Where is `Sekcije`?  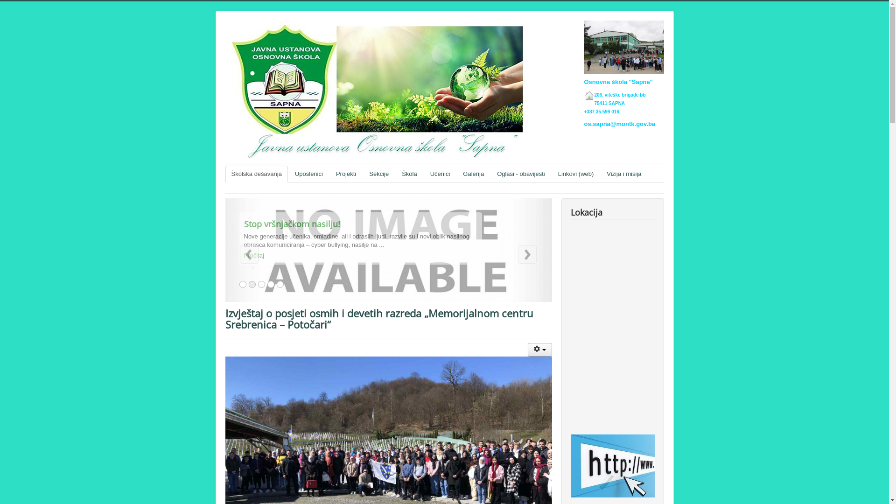 Sekcije is located at coordinates (379, 174).